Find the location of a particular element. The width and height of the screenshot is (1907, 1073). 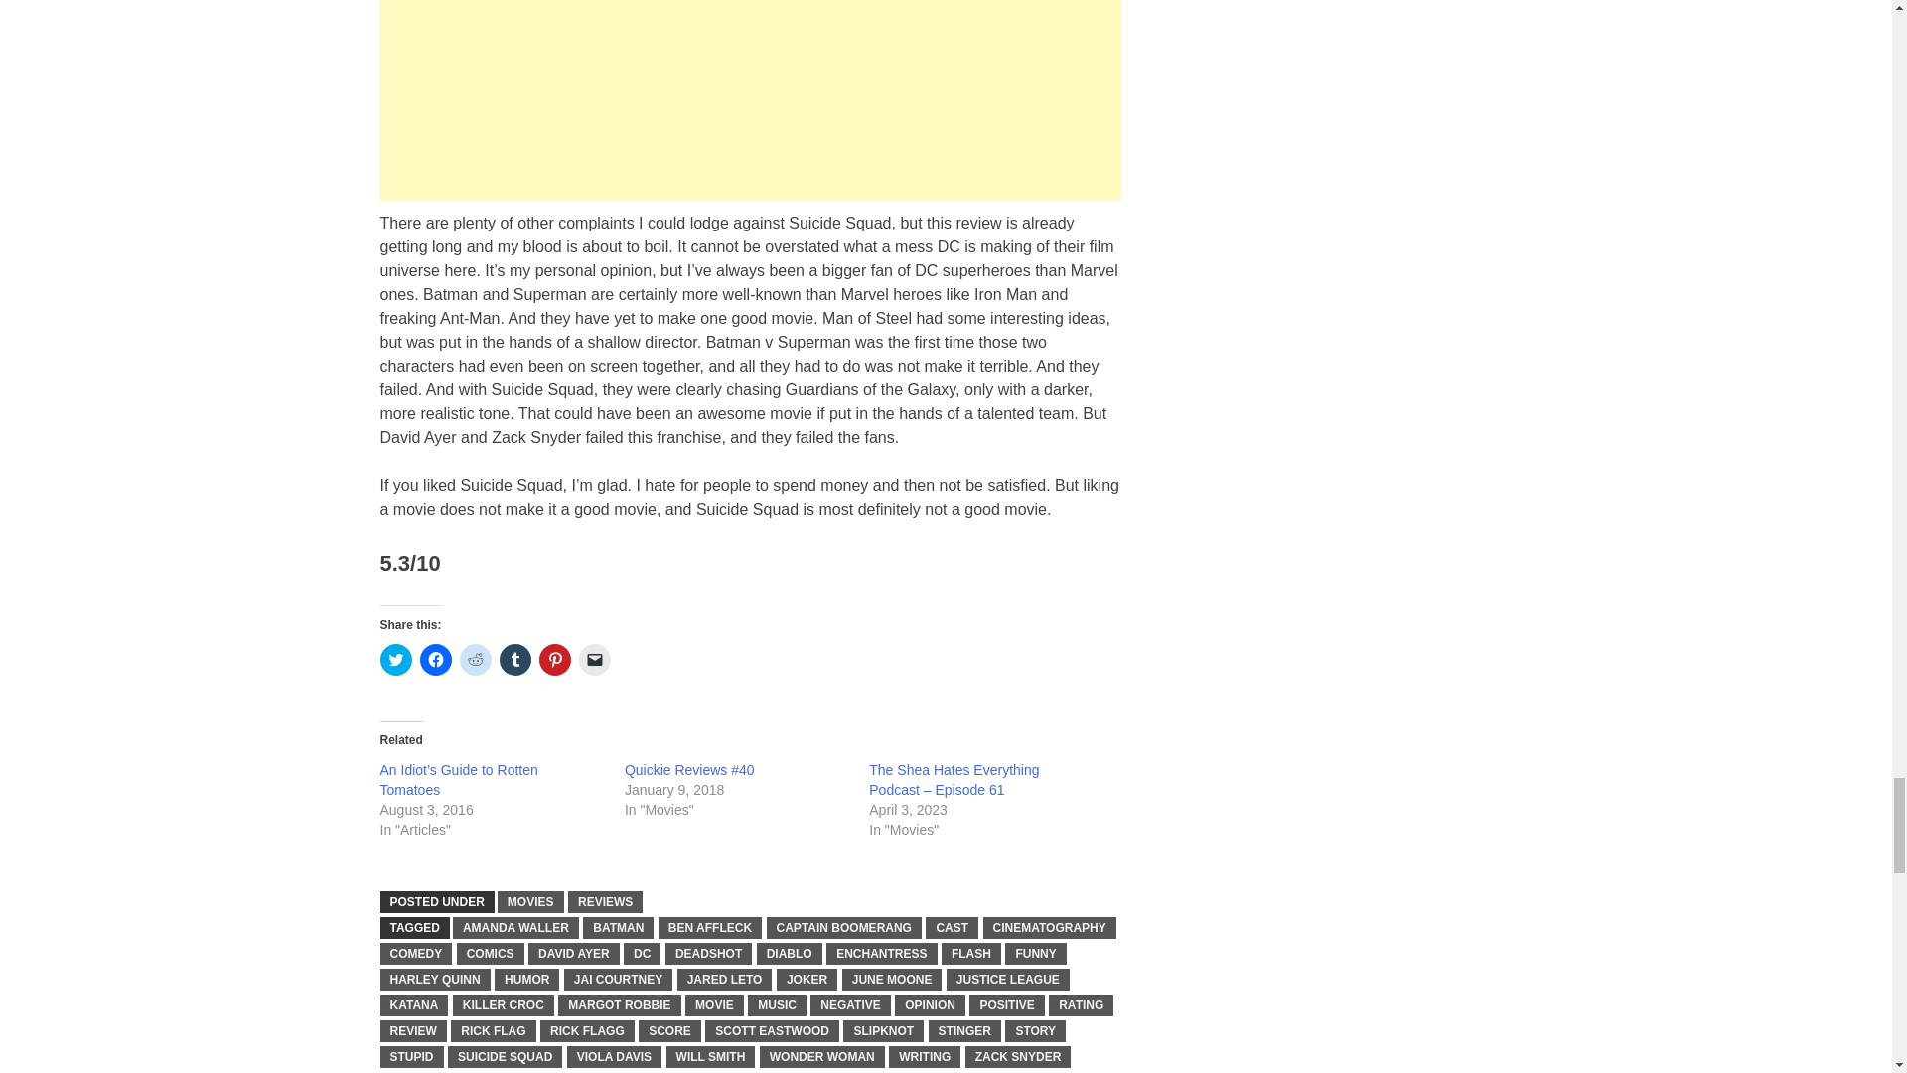

Click to share on Reddit is located at coordinates (475, 660).